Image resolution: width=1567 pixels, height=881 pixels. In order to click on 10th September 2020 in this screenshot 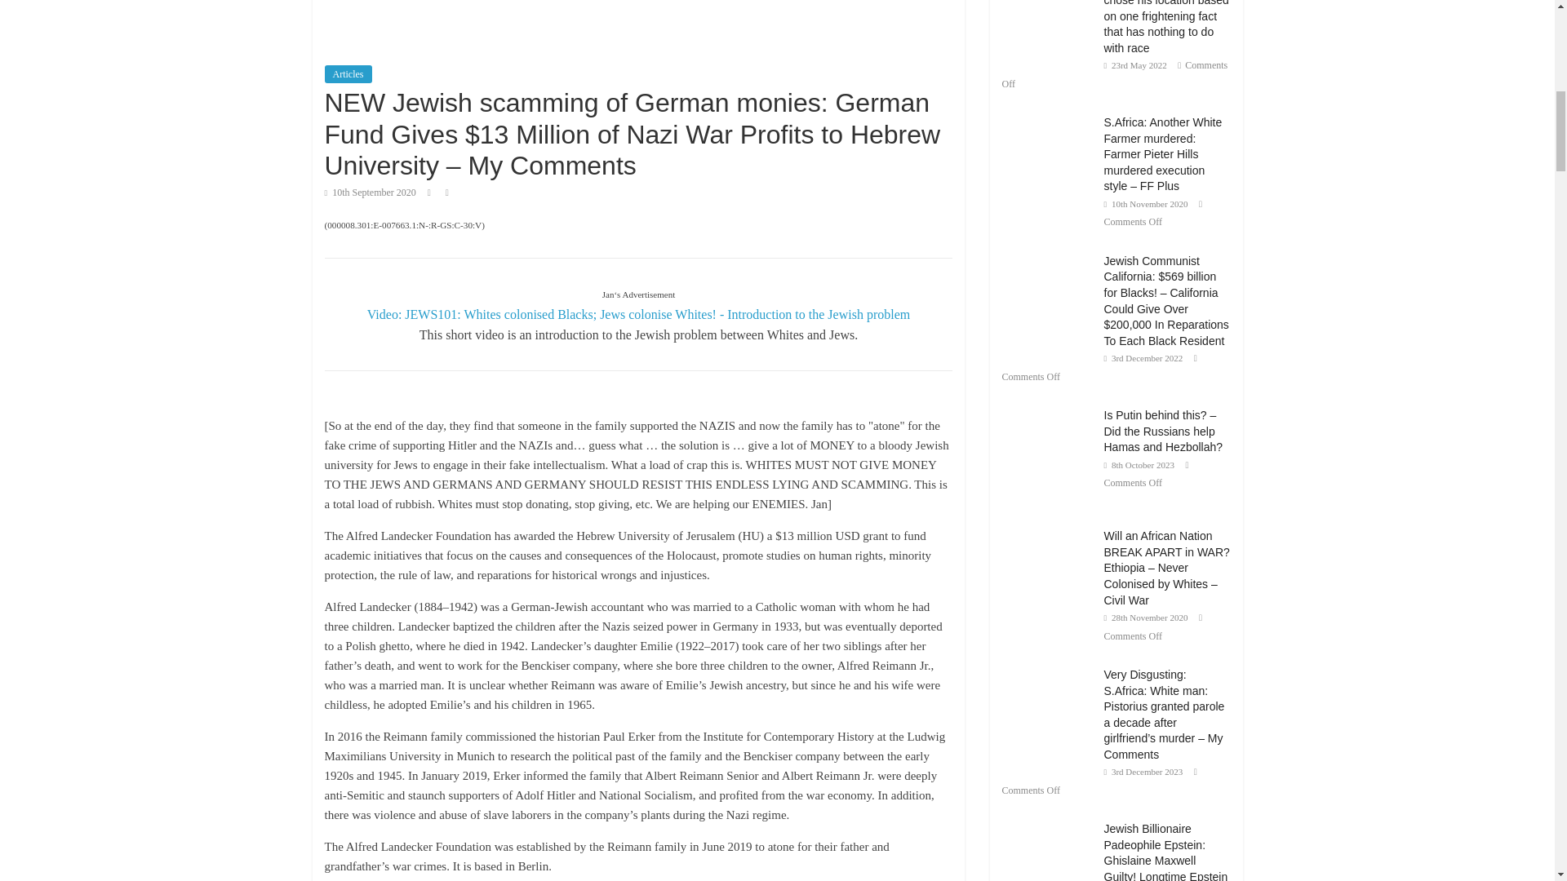, I will do `click(371, 193)`.